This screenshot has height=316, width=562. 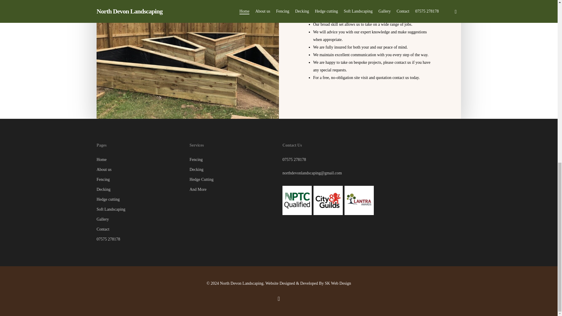 What do you see at coordinates (139, 160) in the screenshot?
I see `Home` at bounding box center [139, 160].